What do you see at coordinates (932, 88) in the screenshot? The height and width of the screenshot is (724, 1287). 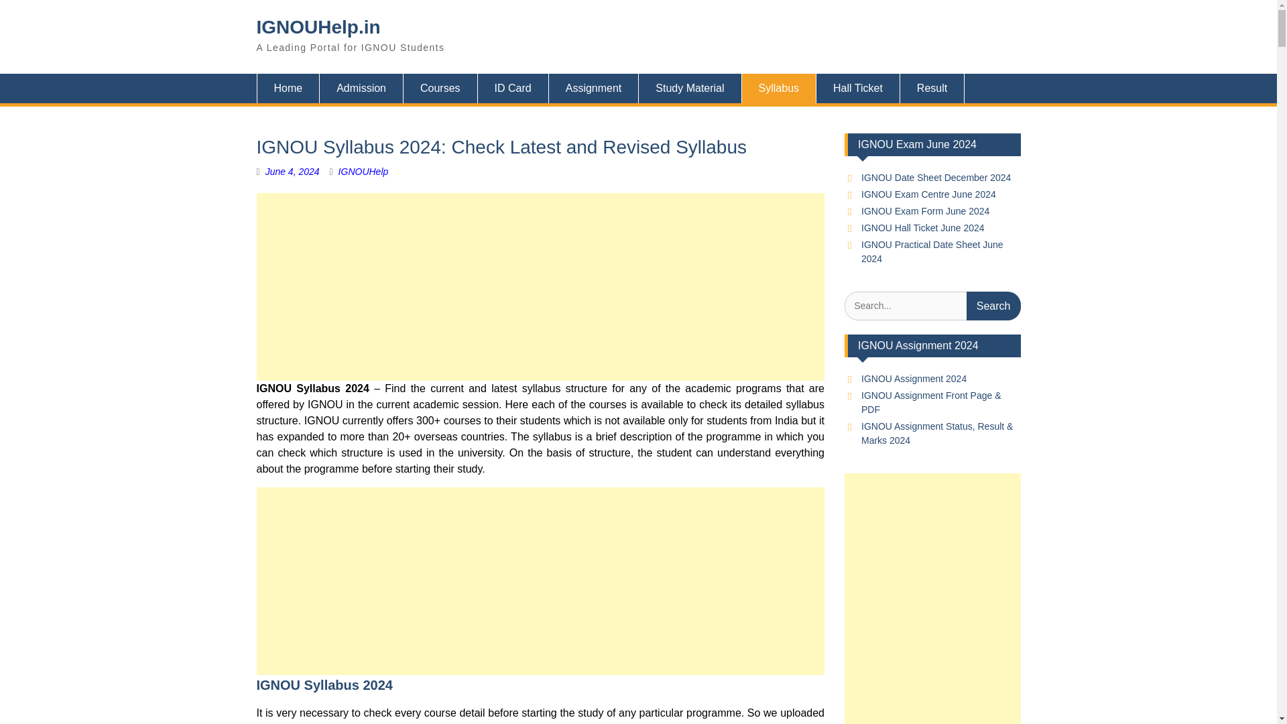 I see `Result` at bounding box center [932, 88].